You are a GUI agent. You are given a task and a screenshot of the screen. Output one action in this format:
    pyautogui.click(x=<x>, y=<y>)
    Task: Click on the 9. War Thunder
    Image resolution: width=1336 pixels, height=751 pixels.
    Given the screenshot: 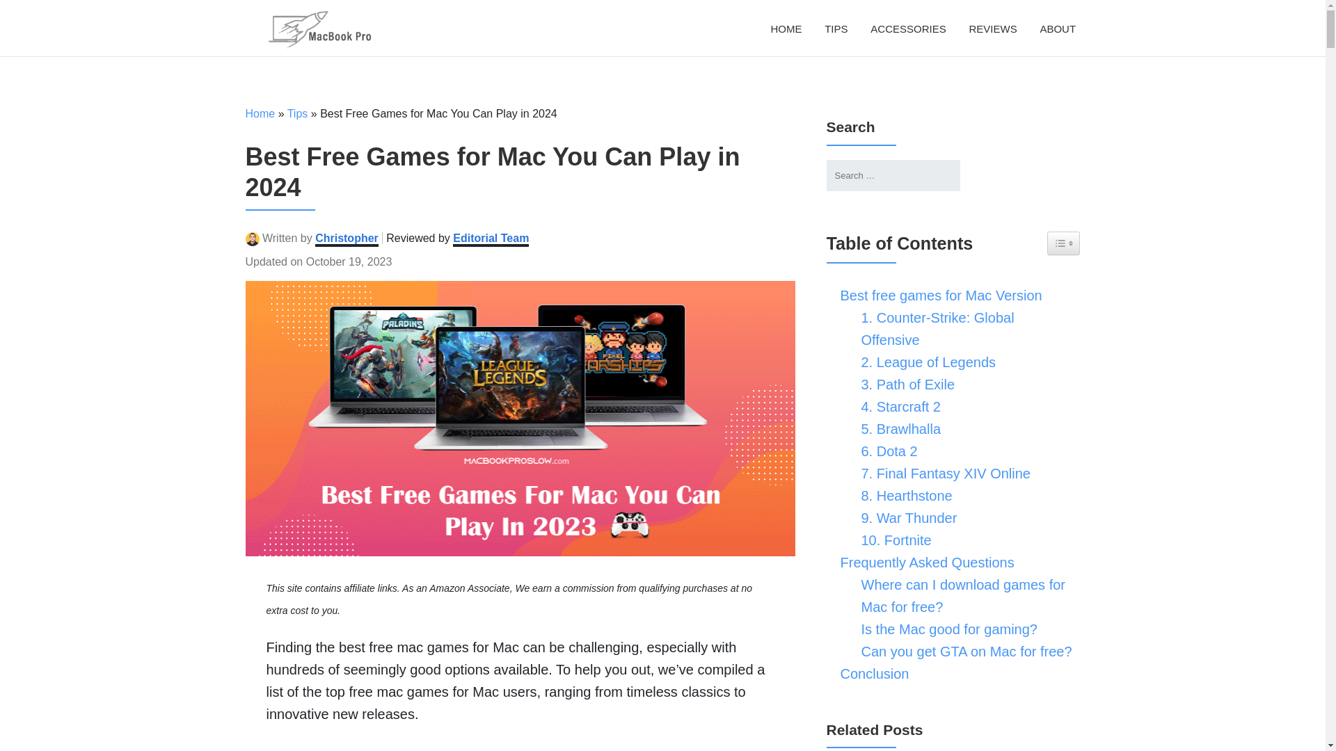 What is the action you would take?
    pyautogui.click(x=906, y=518)
    